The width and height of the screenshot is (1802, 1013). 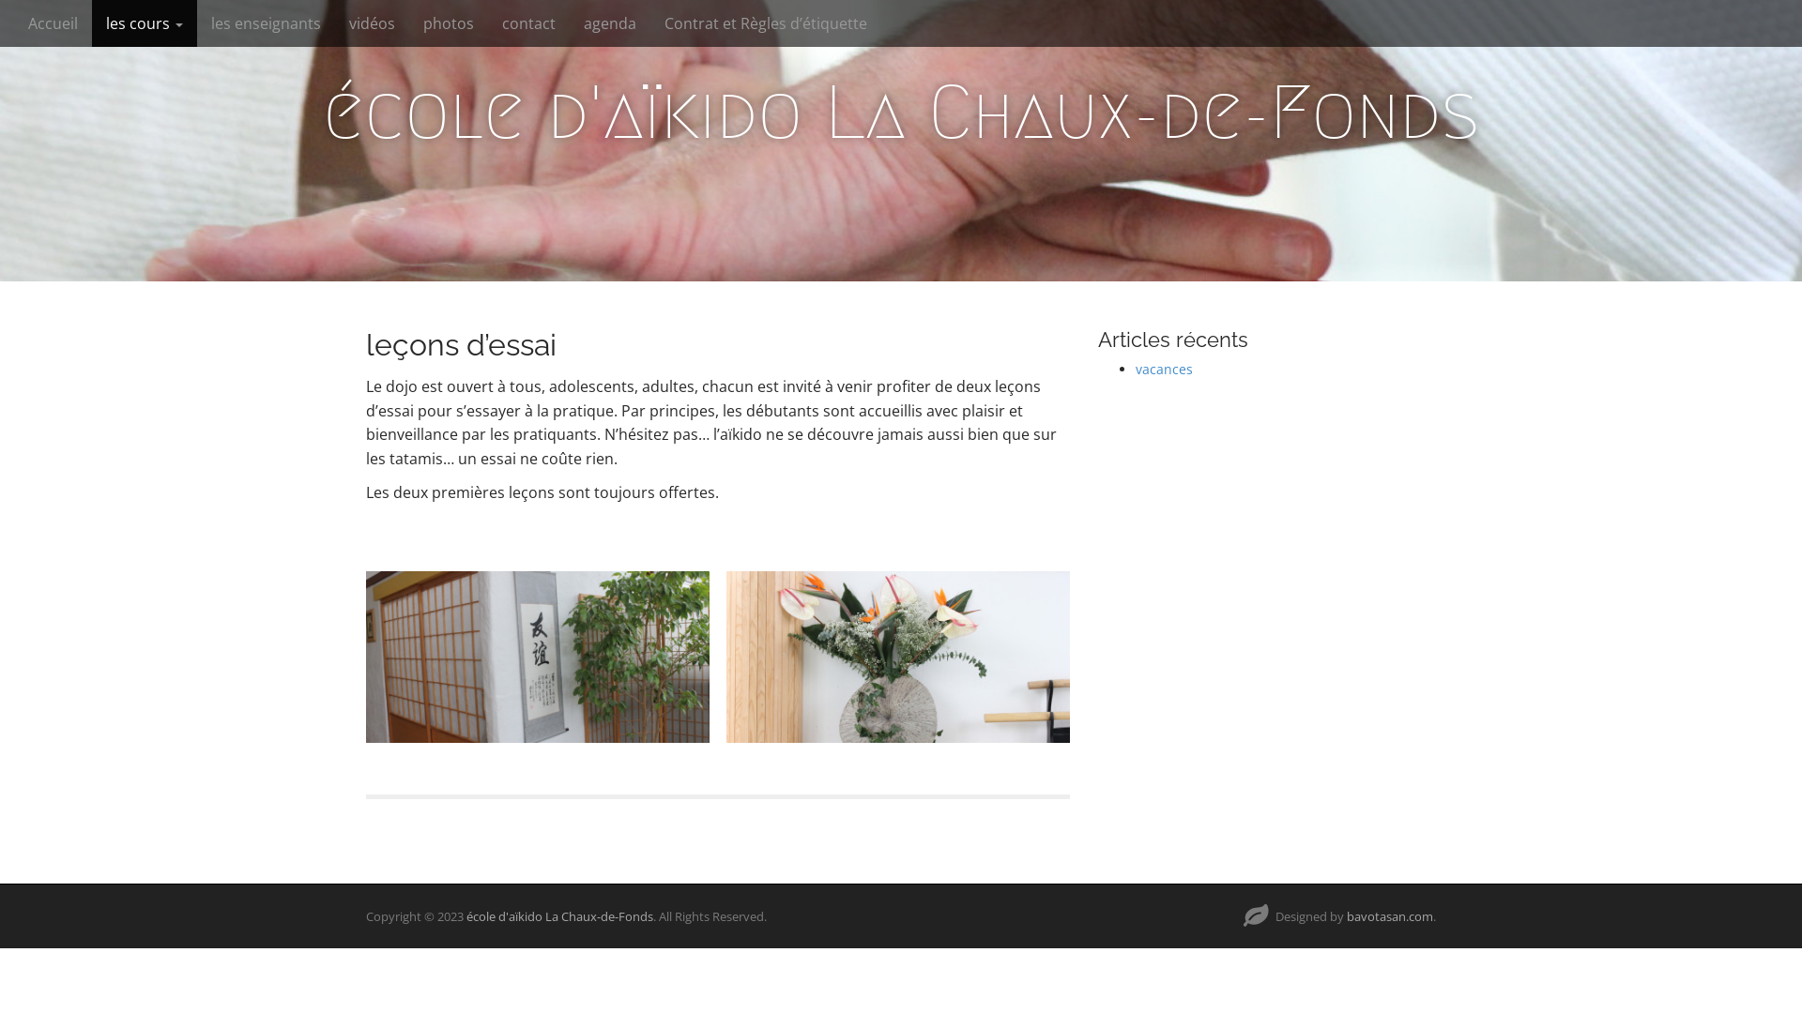 I want to click on les cours, so click(x=145, y=23).